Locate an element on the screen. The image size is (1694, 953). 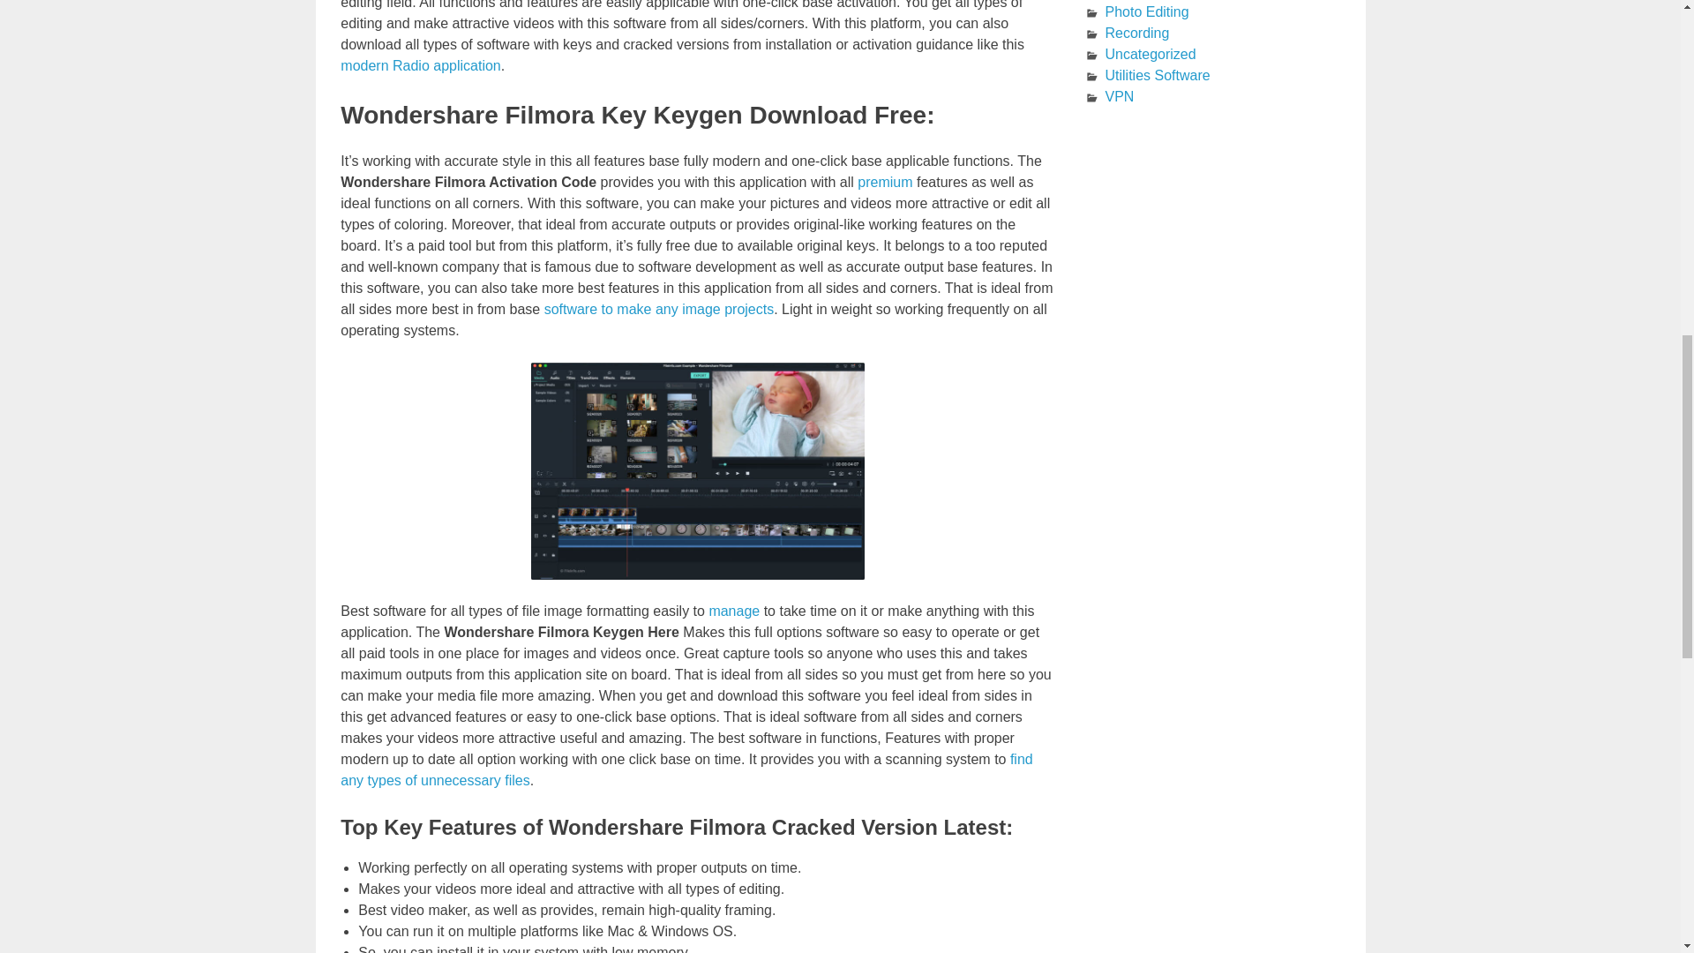
software to make any image projects is located at coordinates (658, 309).